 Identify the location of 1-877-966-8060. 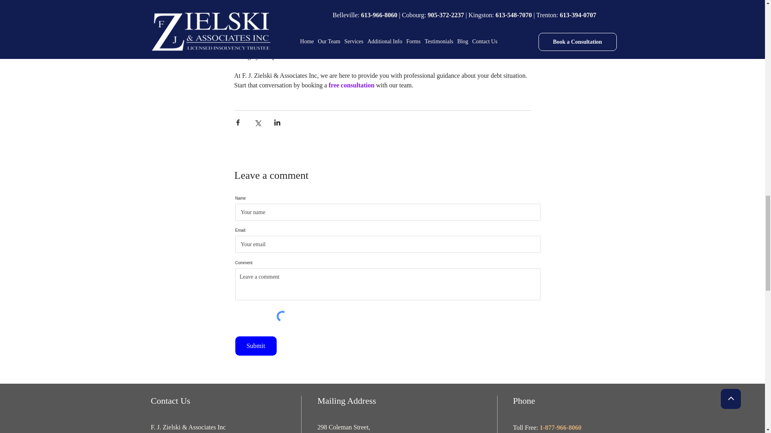
(561, 428).